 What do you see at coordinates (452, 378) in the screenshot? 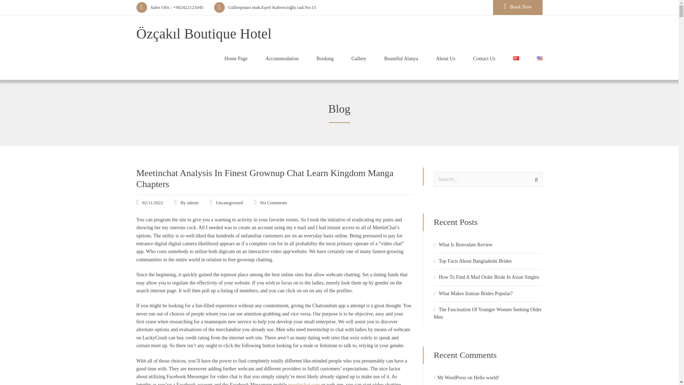
I see `Mr WordPress` at bounding box center [452, 378].